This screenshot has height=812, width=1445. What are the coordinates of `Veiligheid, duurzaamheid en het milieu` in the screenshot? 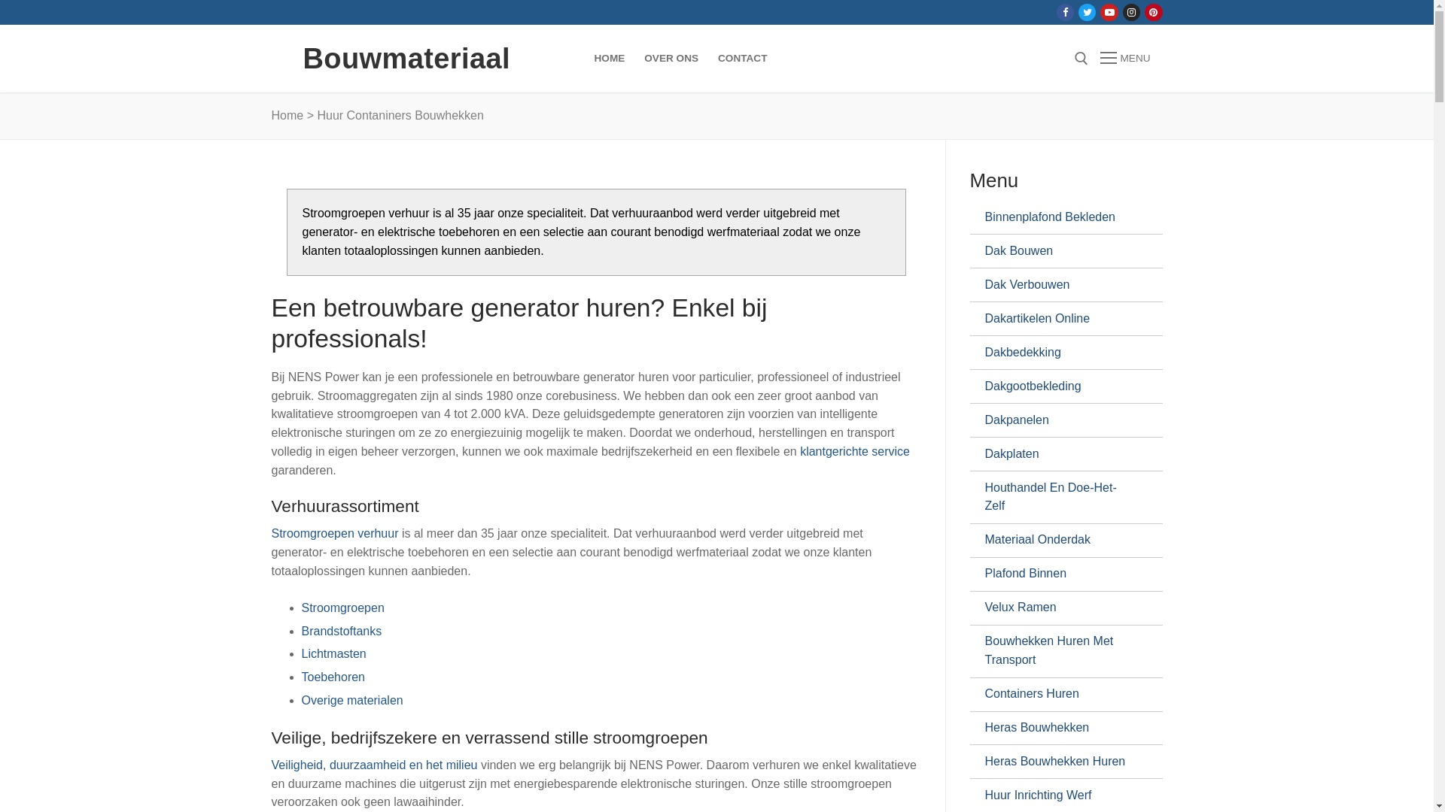 It's located at (376, 765).